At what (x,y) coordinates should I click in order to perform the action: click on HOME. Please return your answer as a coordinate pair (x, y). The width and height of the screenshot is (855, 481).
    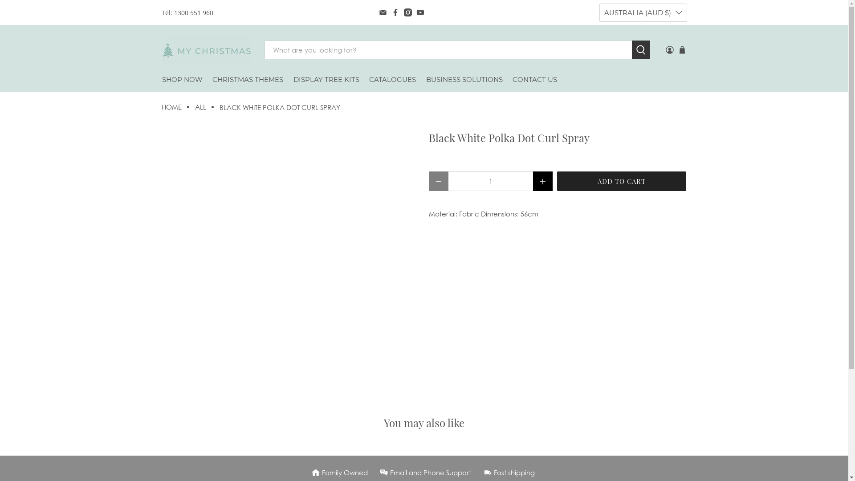
    Looking at the image, I should click on (171, 107).